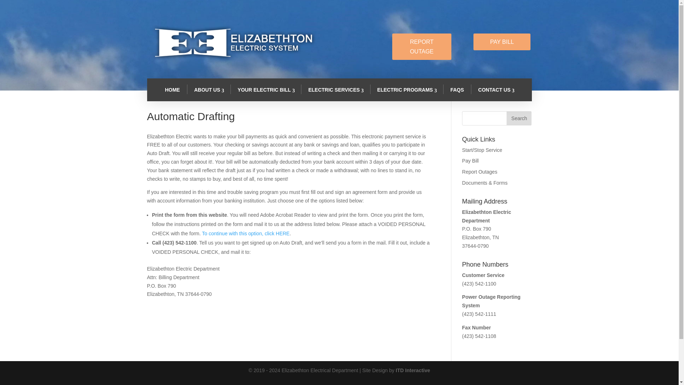  What do you see at coordinates (519, 118) in the screenshot?
I see `Search` at bounding box center [519, 118].